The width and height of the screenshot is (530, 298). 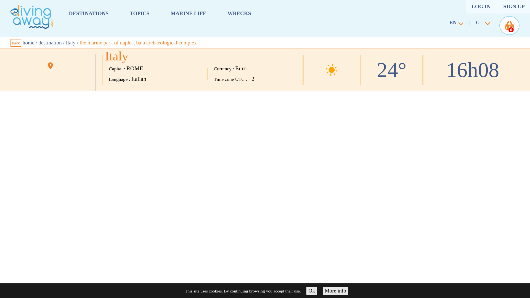 I want to click on WRECKS, so click(x=239, y=13).